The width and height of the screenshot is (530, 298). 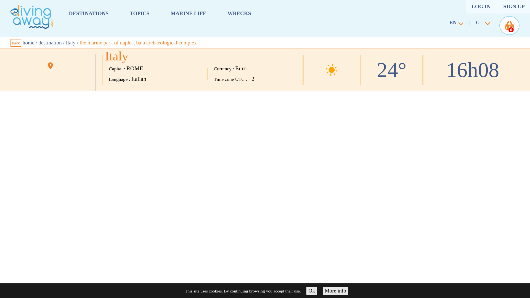 I want to click on WRECKS, so click(x=239, y=13).